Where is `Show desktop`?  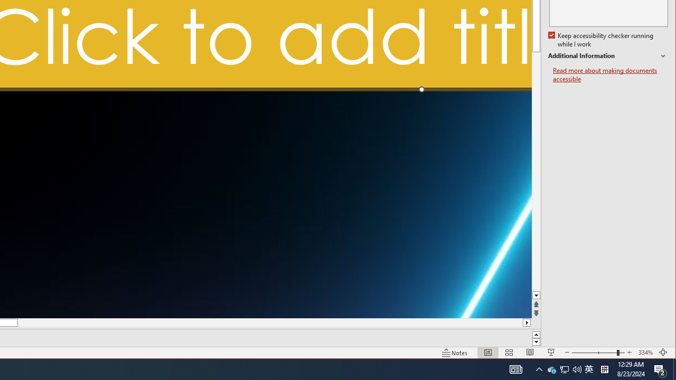 Show desktop is located at coordinates (674, 369).